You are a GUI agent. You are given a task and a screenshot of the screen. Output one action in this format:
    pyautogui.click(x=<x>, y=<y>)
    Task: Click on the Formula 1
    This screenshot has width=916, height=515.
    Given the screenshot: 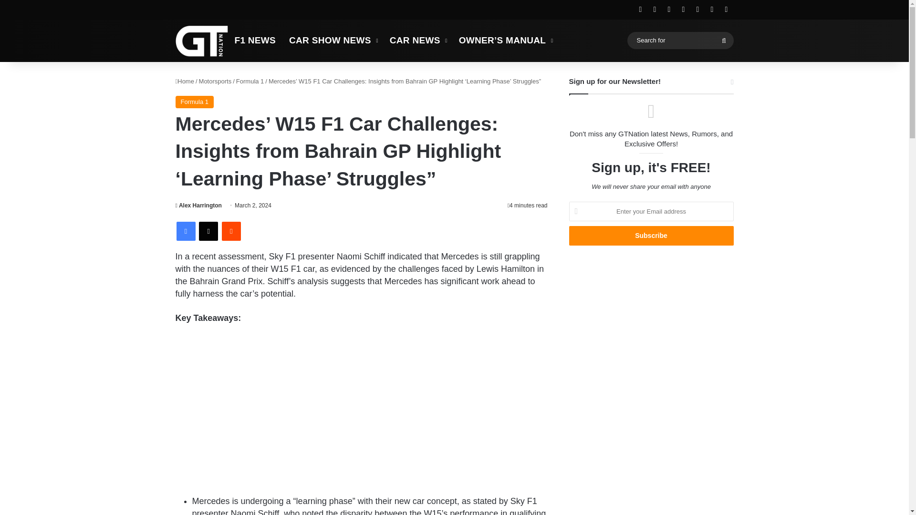 What is the action you would take?
    pyautogui.click(x=250, y=81)
    